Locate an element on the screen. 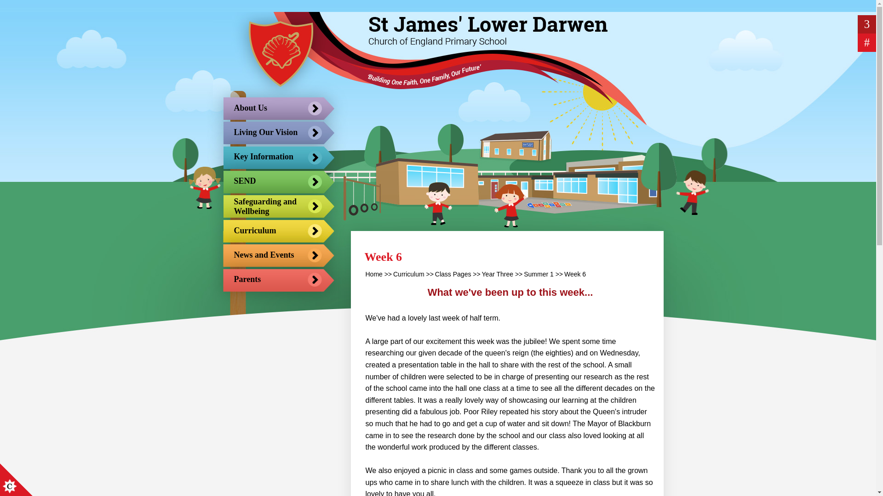 This screenshot has height=496, width=883. Home is located at coordinates (373, 274).